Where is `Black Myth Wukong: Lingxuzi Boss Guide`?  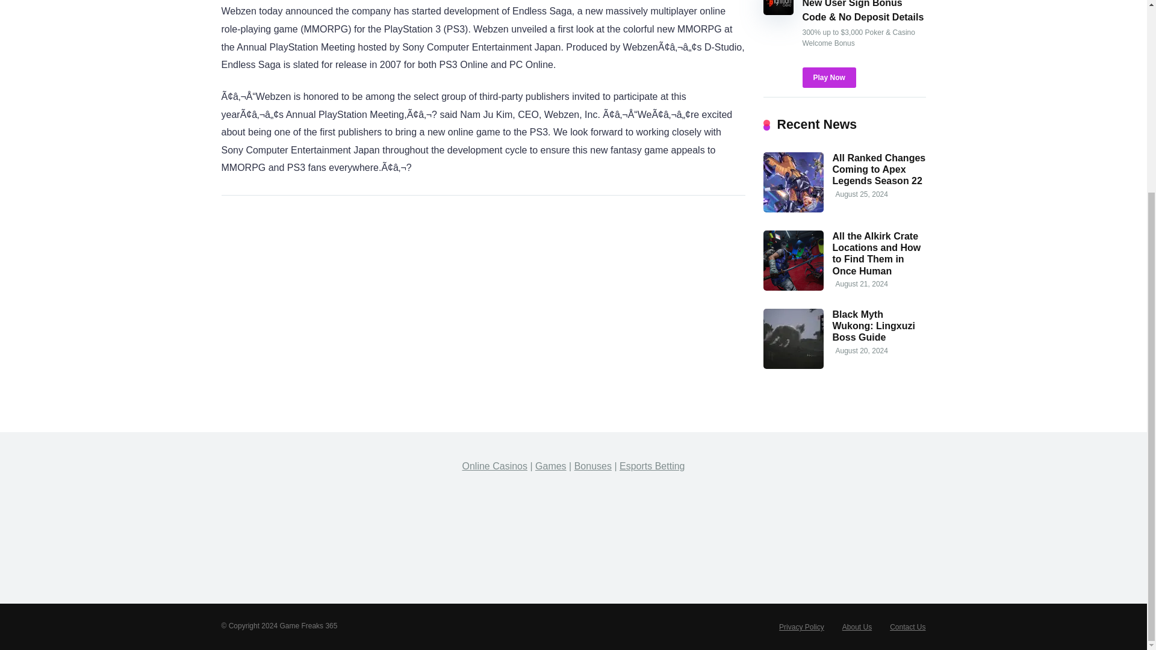 Black Myth Wukong: Lingxuzi Boss Guide is located at coordinates (793, 365).